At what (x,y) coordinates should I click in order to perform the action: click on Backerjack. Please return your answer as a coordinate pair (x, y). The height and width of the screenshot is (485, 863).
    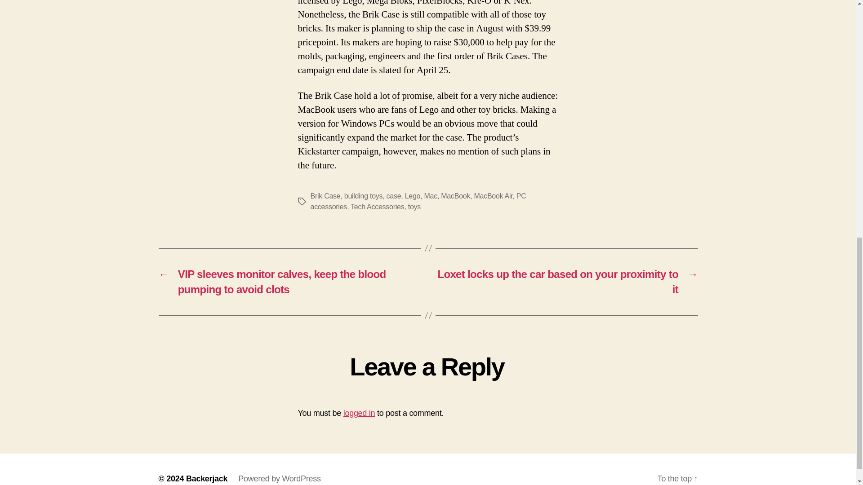
    Looking at the image, I should click on (207, 479).